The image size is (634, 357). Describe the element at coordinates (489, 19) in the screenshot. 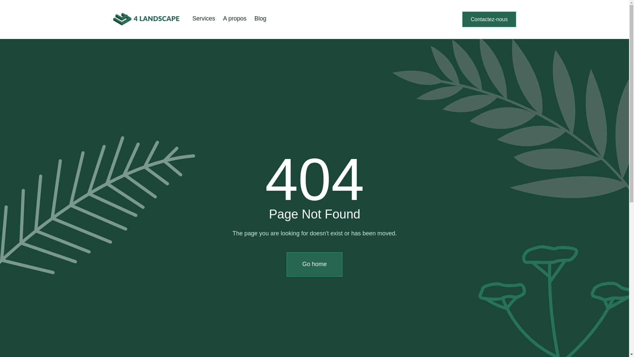

I see `Contactez-nous` at that location.